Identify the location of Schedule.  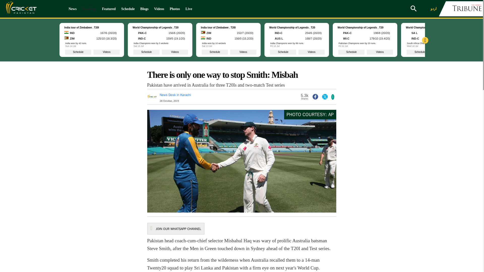
(128, 9).